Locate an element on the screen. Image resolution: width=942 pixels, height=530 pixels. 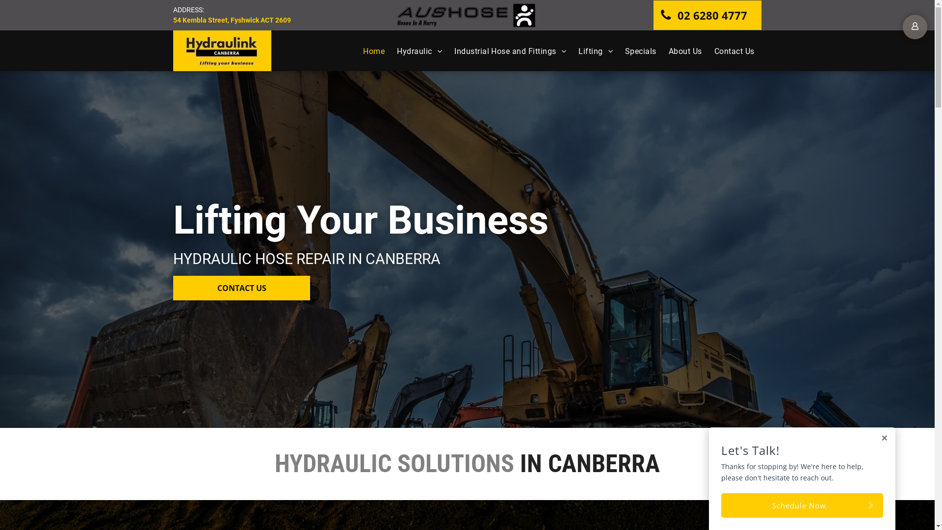
Hydraulink Canberra is located at coordinates (222, 51).